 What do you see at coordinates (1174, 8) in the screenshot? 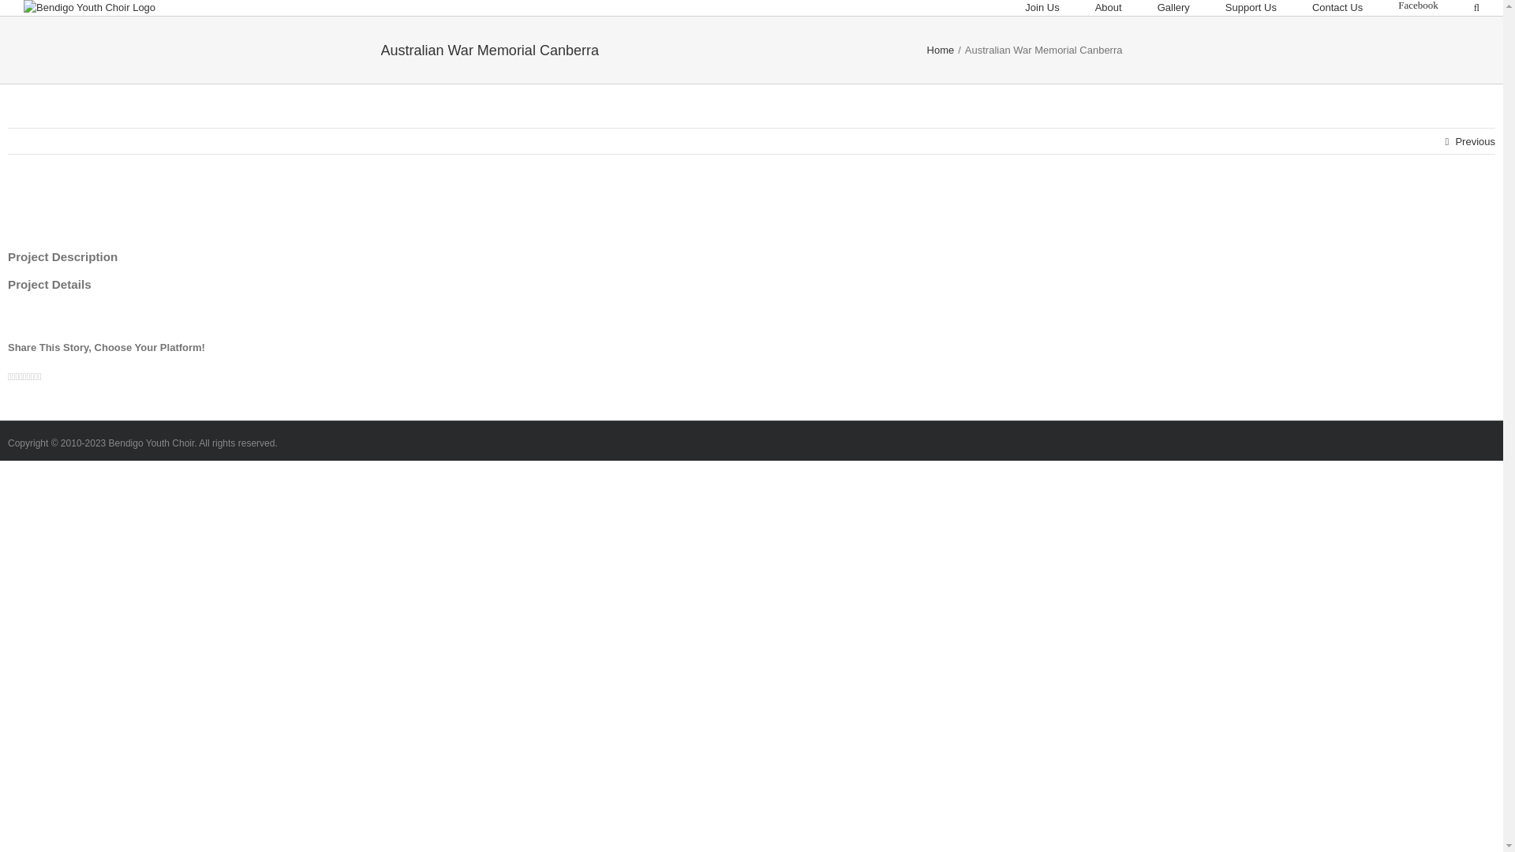
I see `Gallery` at bounding box center [1174, 8].